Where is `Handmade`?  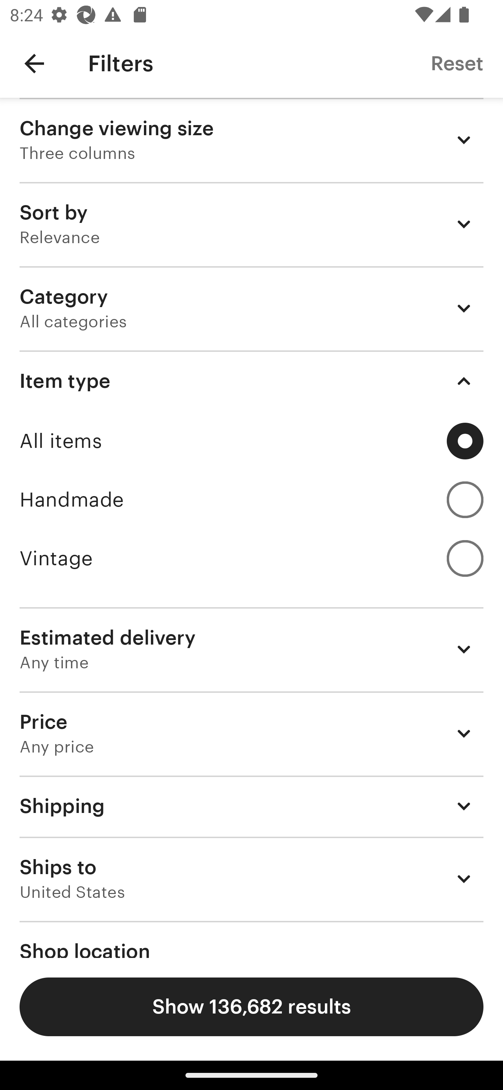 Handmade is located at coordinates (251, 499).